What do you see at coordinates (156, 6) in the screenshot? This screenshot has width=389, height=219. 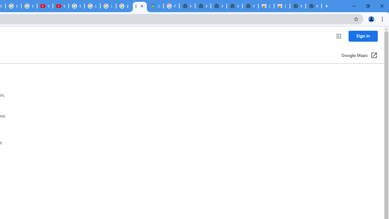 I see `Google Maps` at bounding box center [156, 6].